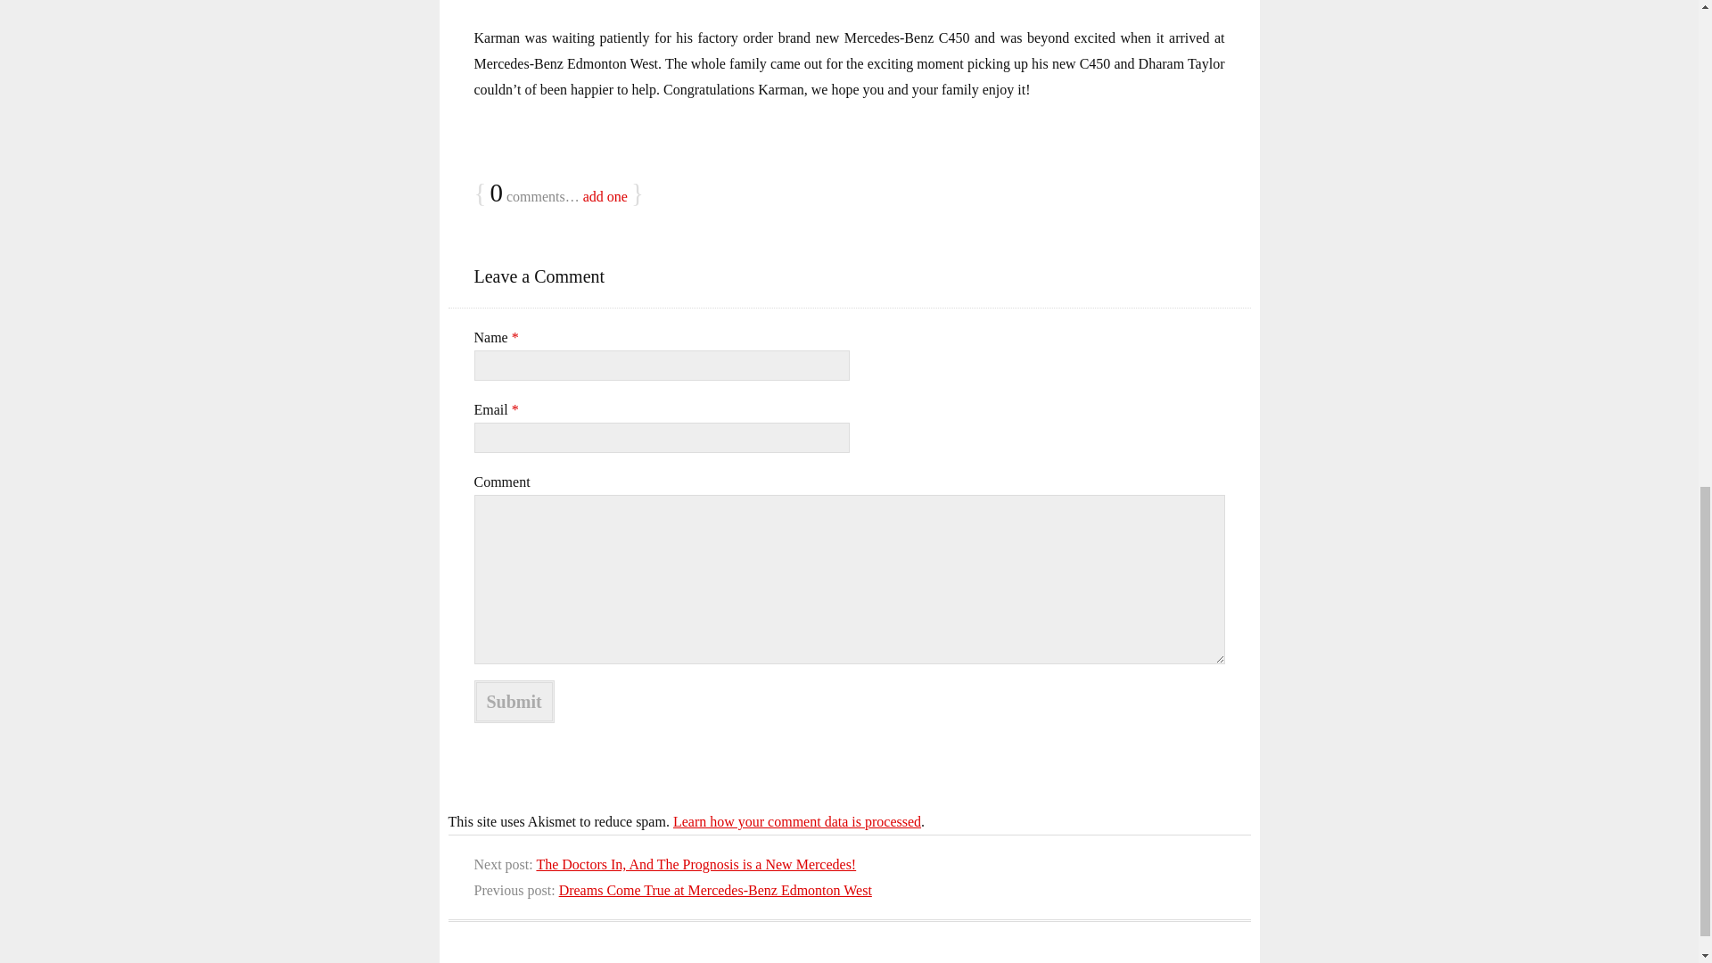 Image resolution: width=1712 pixels, height=963 pixels. I want to click on Dreams Come True at Mercedes-Benz Edmonton West, so click(715, 890).